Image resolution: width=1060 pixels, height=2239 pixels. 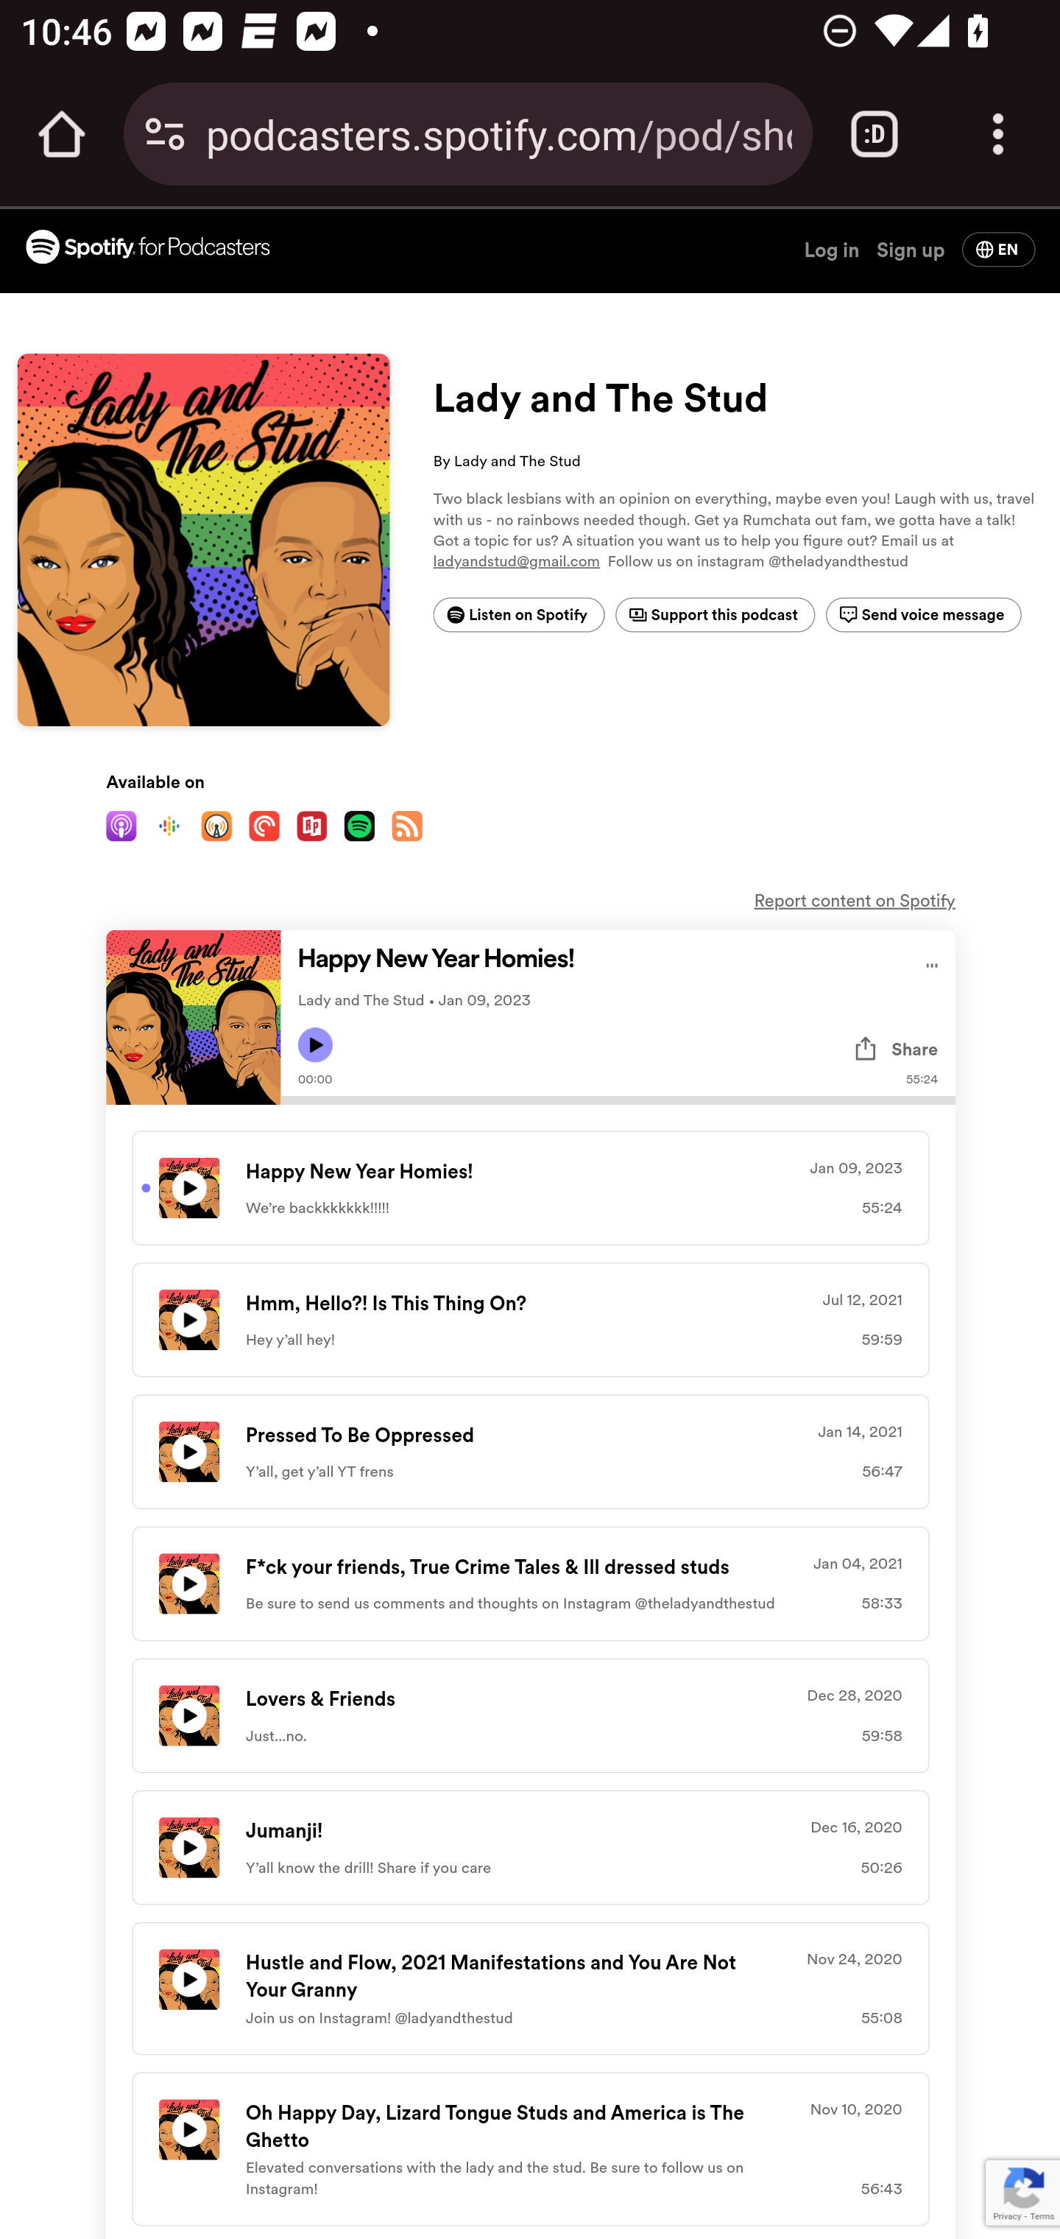 What do you see at coordinates (895, 1049) in the screenshot?
I see `Share` at bounding box center [895, 1049].